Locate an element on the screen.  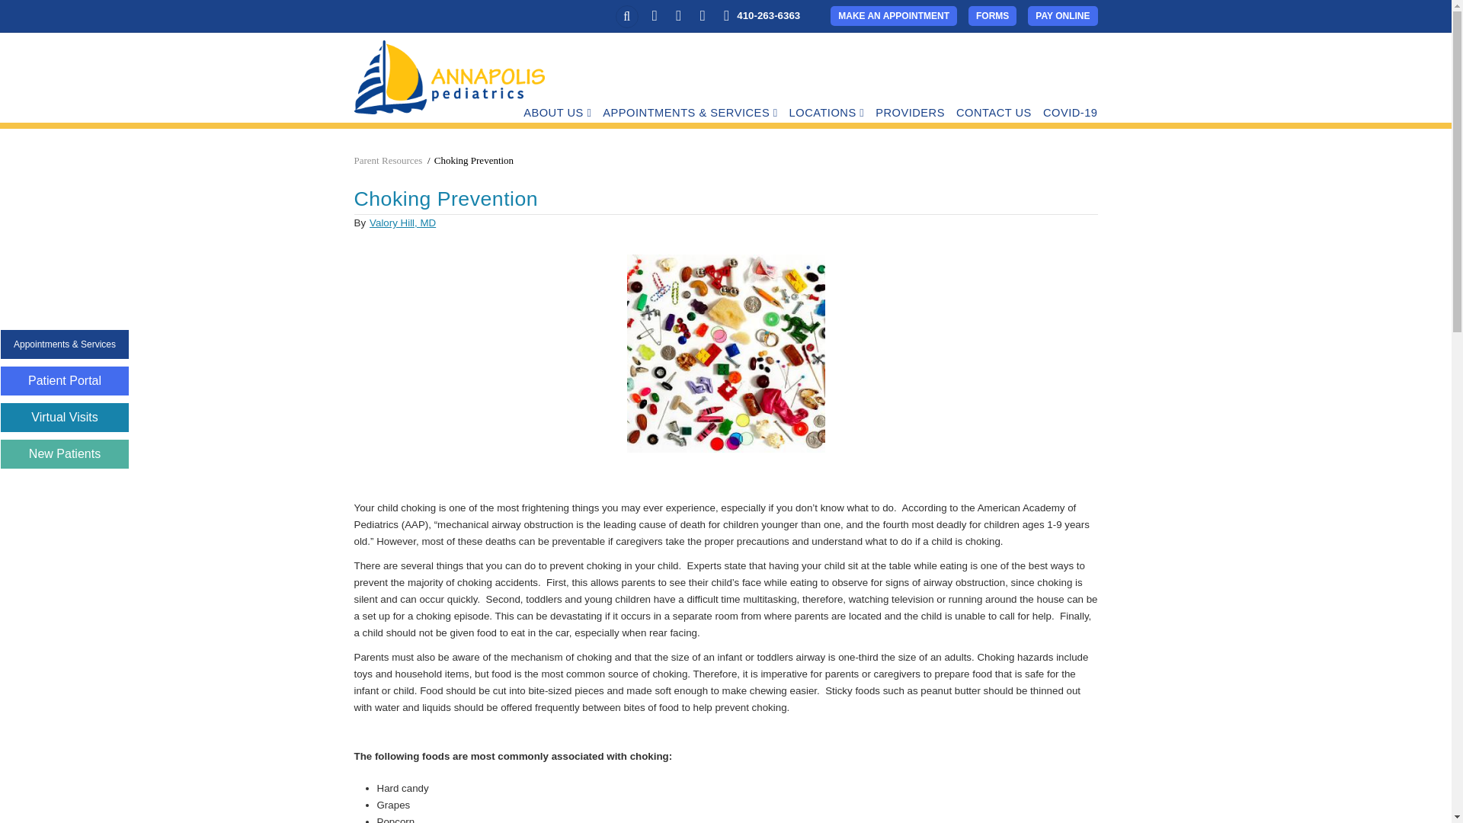
ABOUT US is located at coordinates (557, 113).